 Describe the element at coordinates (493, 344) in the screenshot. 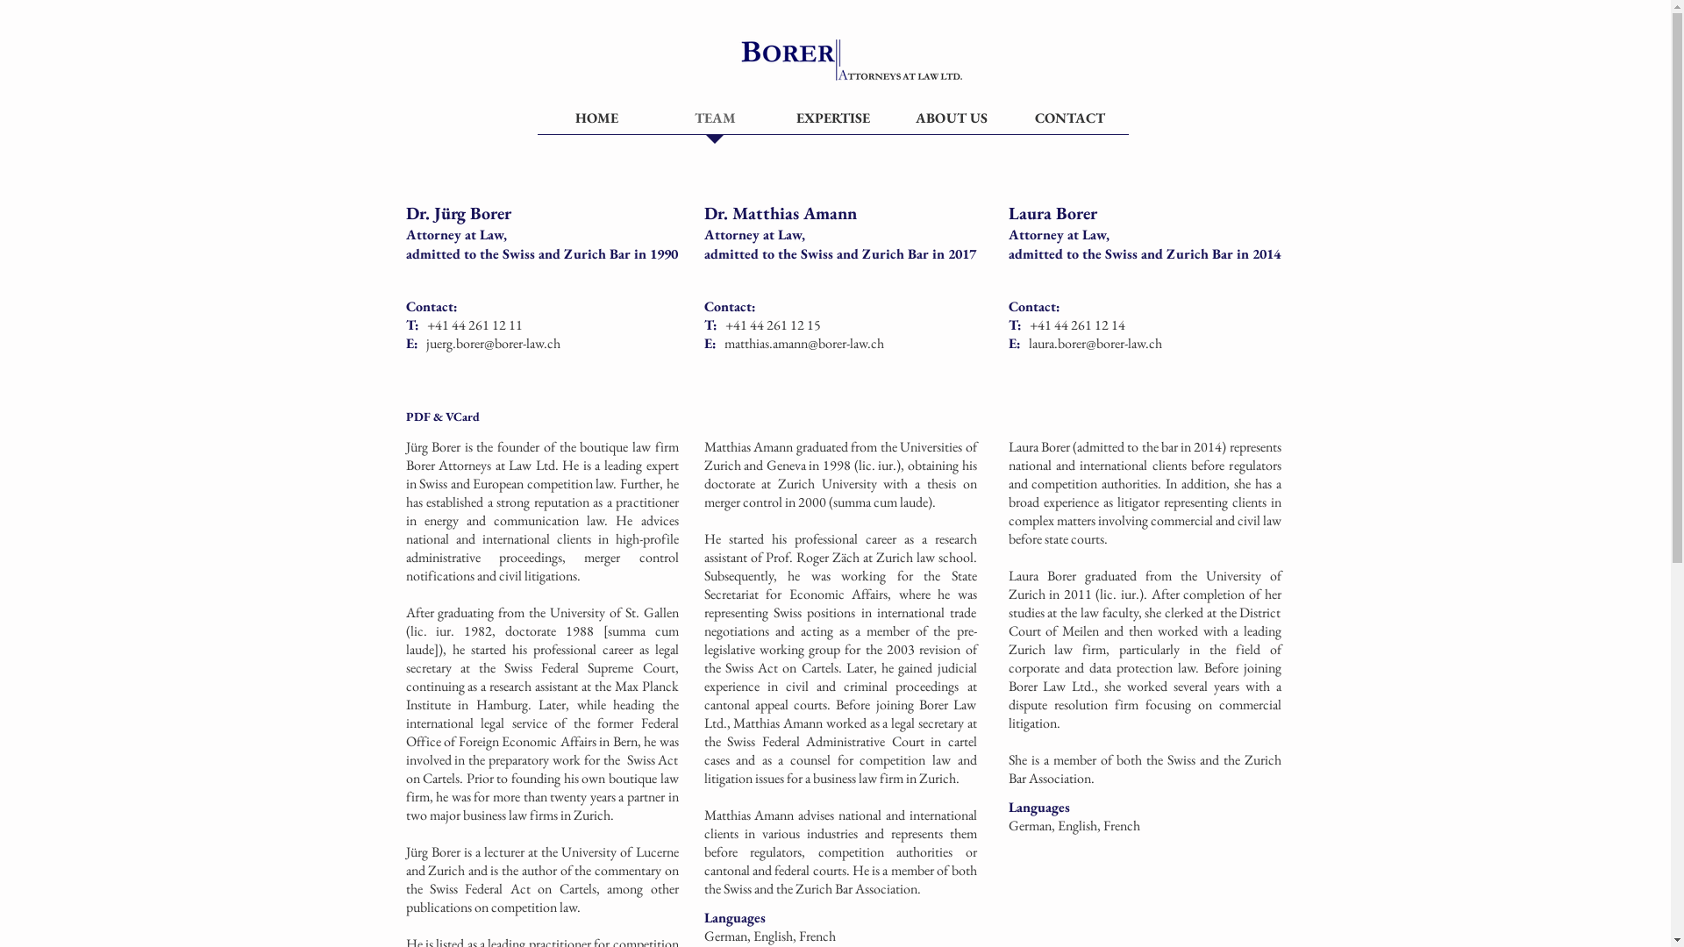

I see `juerg.borer@borer-law.ch` at that location.